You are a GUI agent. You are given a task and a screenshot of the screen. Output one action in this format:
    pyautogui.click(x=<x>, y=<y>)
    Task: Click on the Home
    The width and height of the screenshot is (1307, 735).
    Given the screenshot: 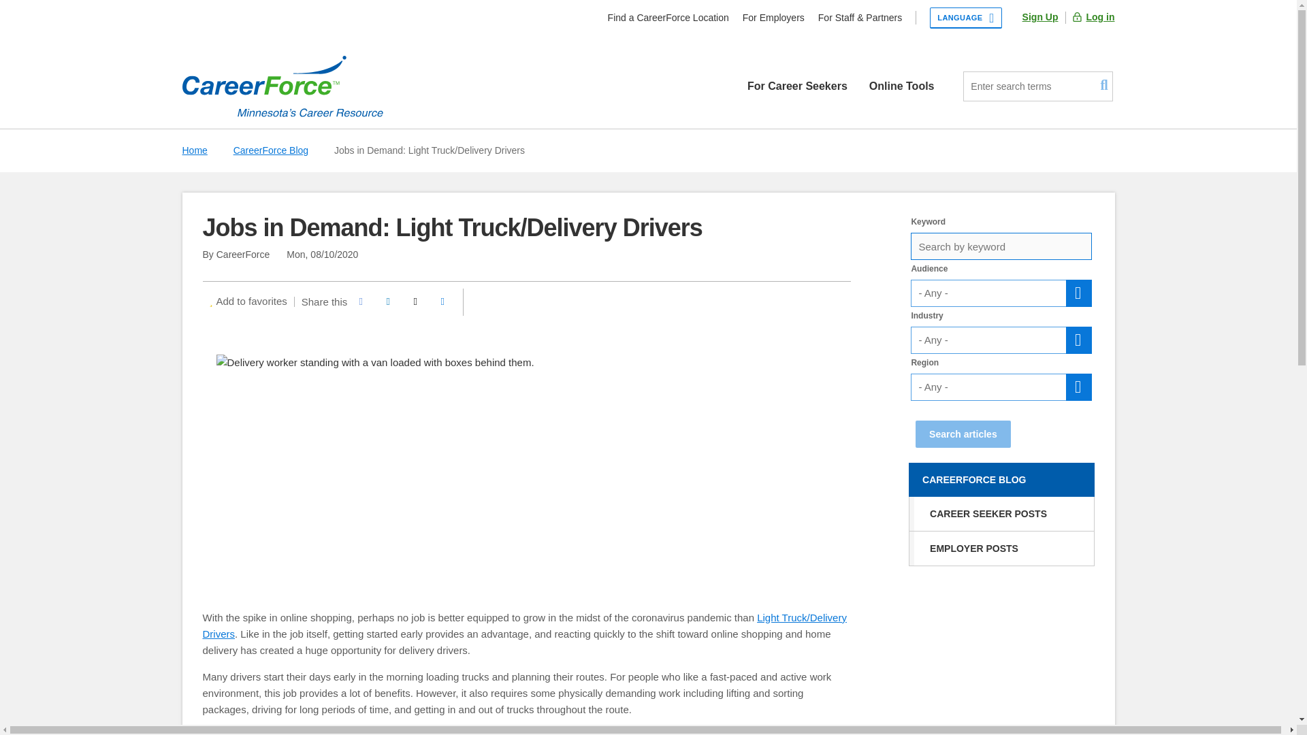 What is the action you would take?
    pyautogui.click(x=283, y=86)
    